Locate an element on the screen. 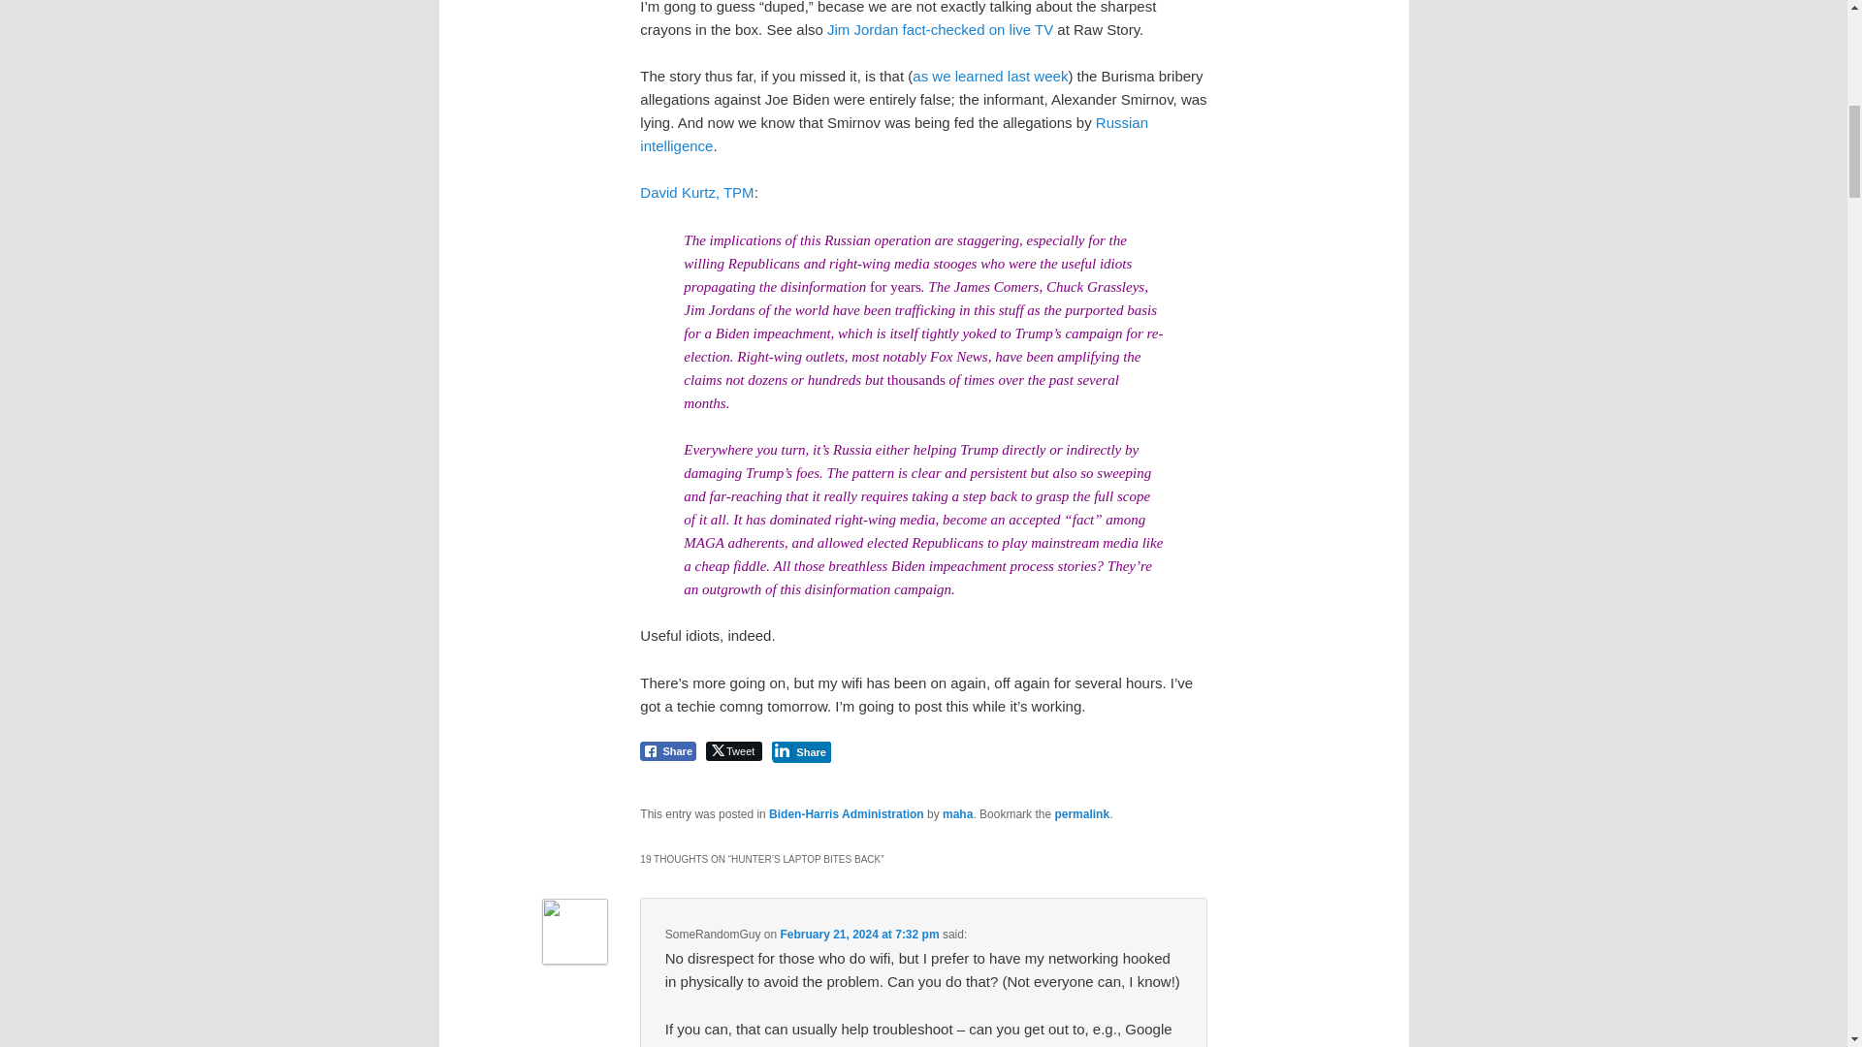  Biden-Harris Administration is located at coordinates (846, 813).